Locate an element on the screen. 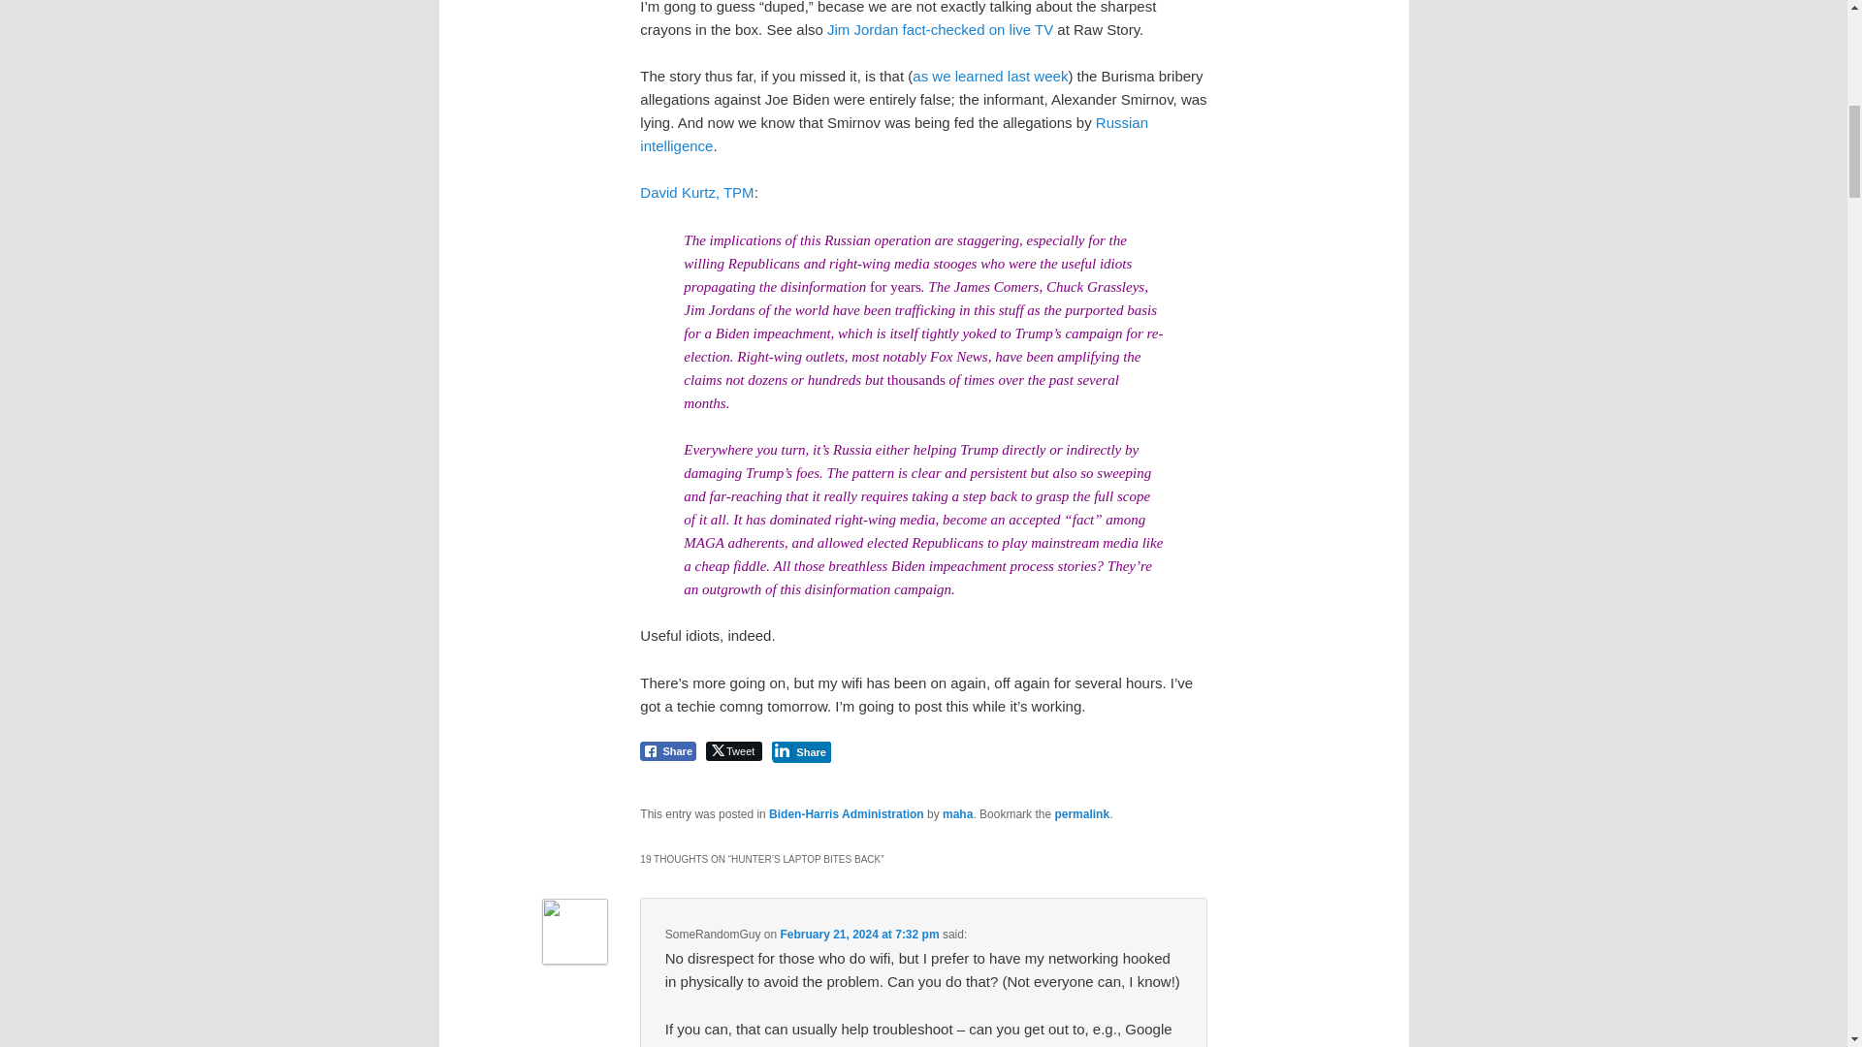  Biden-Harris Administration is located at coordinates (846, 813).